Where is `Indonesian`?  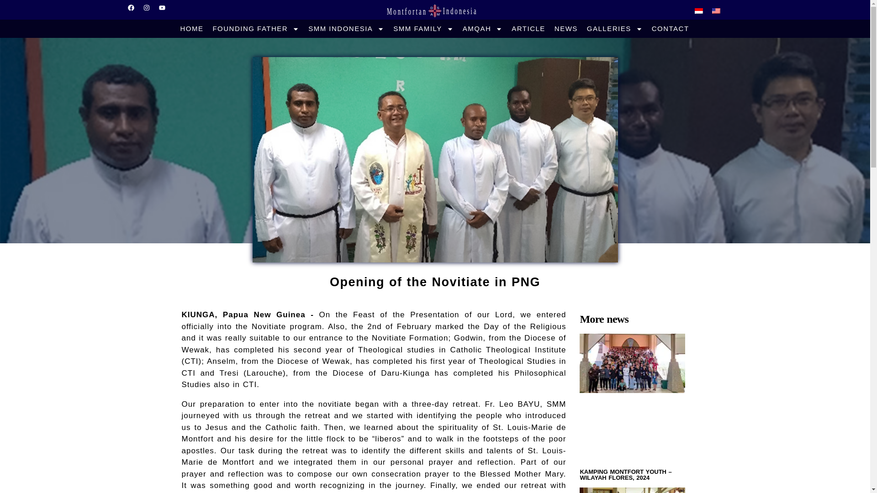 Indonesian is located at coordinates (699, 11).